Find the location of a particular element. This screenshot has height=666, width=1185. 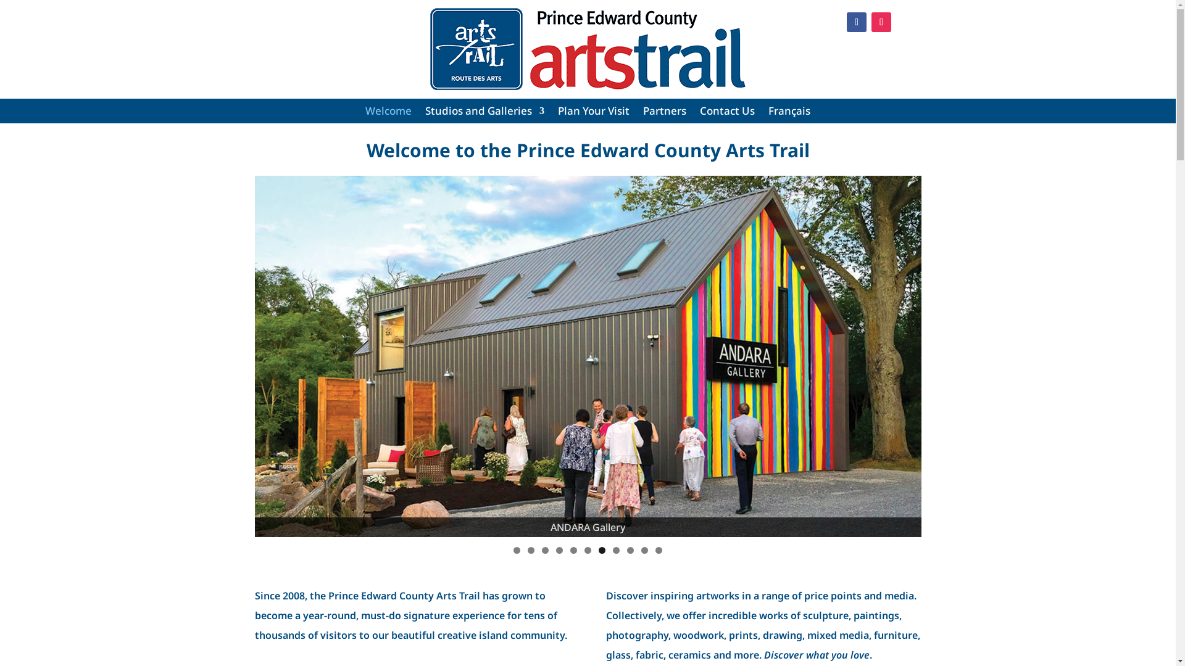

10 is located at coordinates (644, 550).